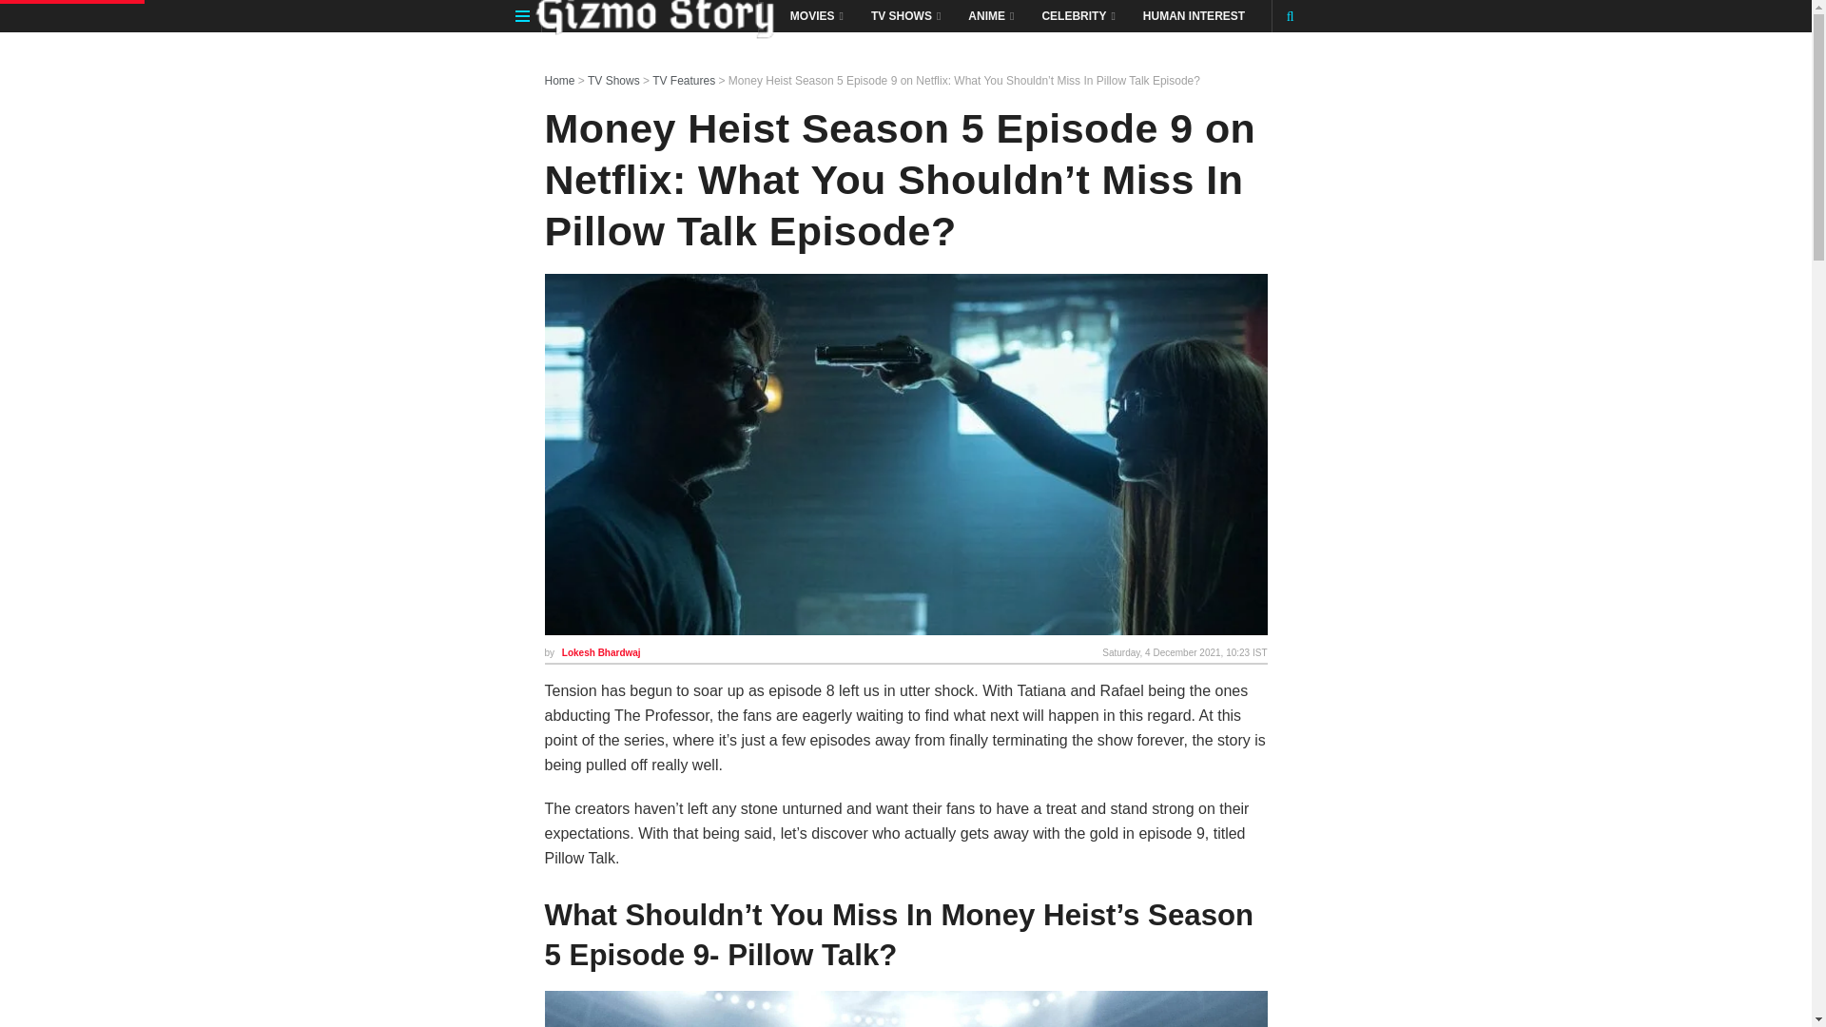 This screenshot has height=1027, width=1826. What do you see at coordinates (614, 80) in the screenshot?
I see `Go to the TV Shows Category archives.` at bounding box center [614, 80].